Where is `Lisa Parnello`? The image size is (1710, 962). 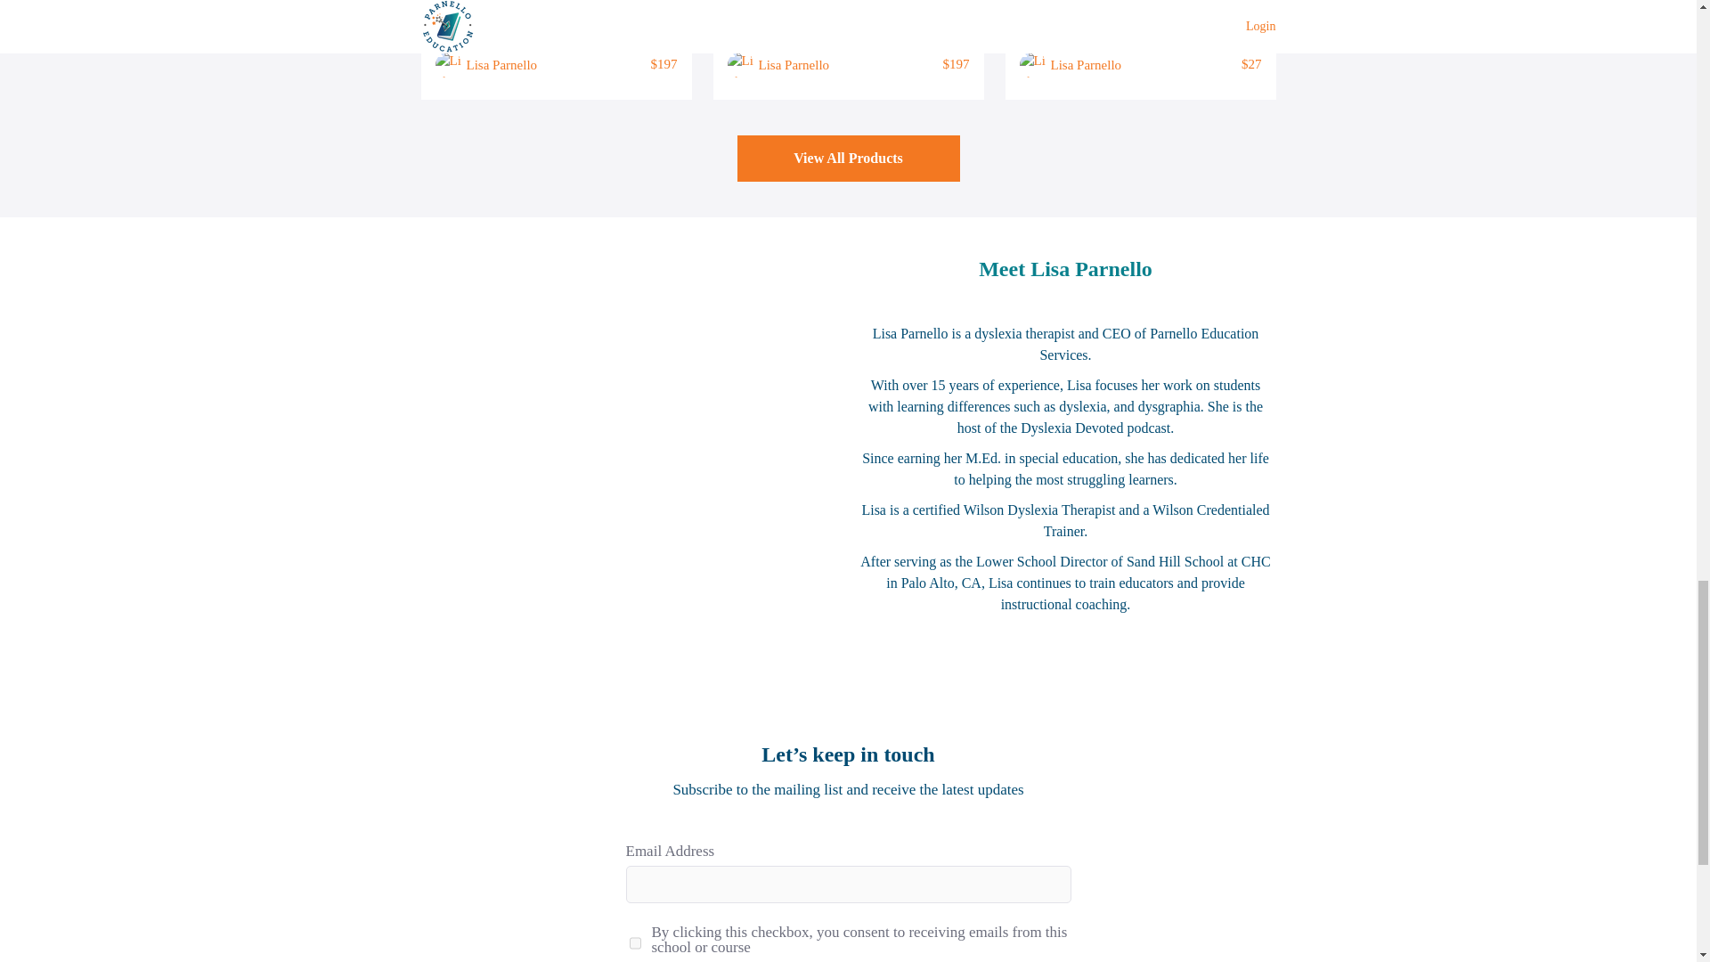
Lisa Parnello is located at coordinates (1087, 64).